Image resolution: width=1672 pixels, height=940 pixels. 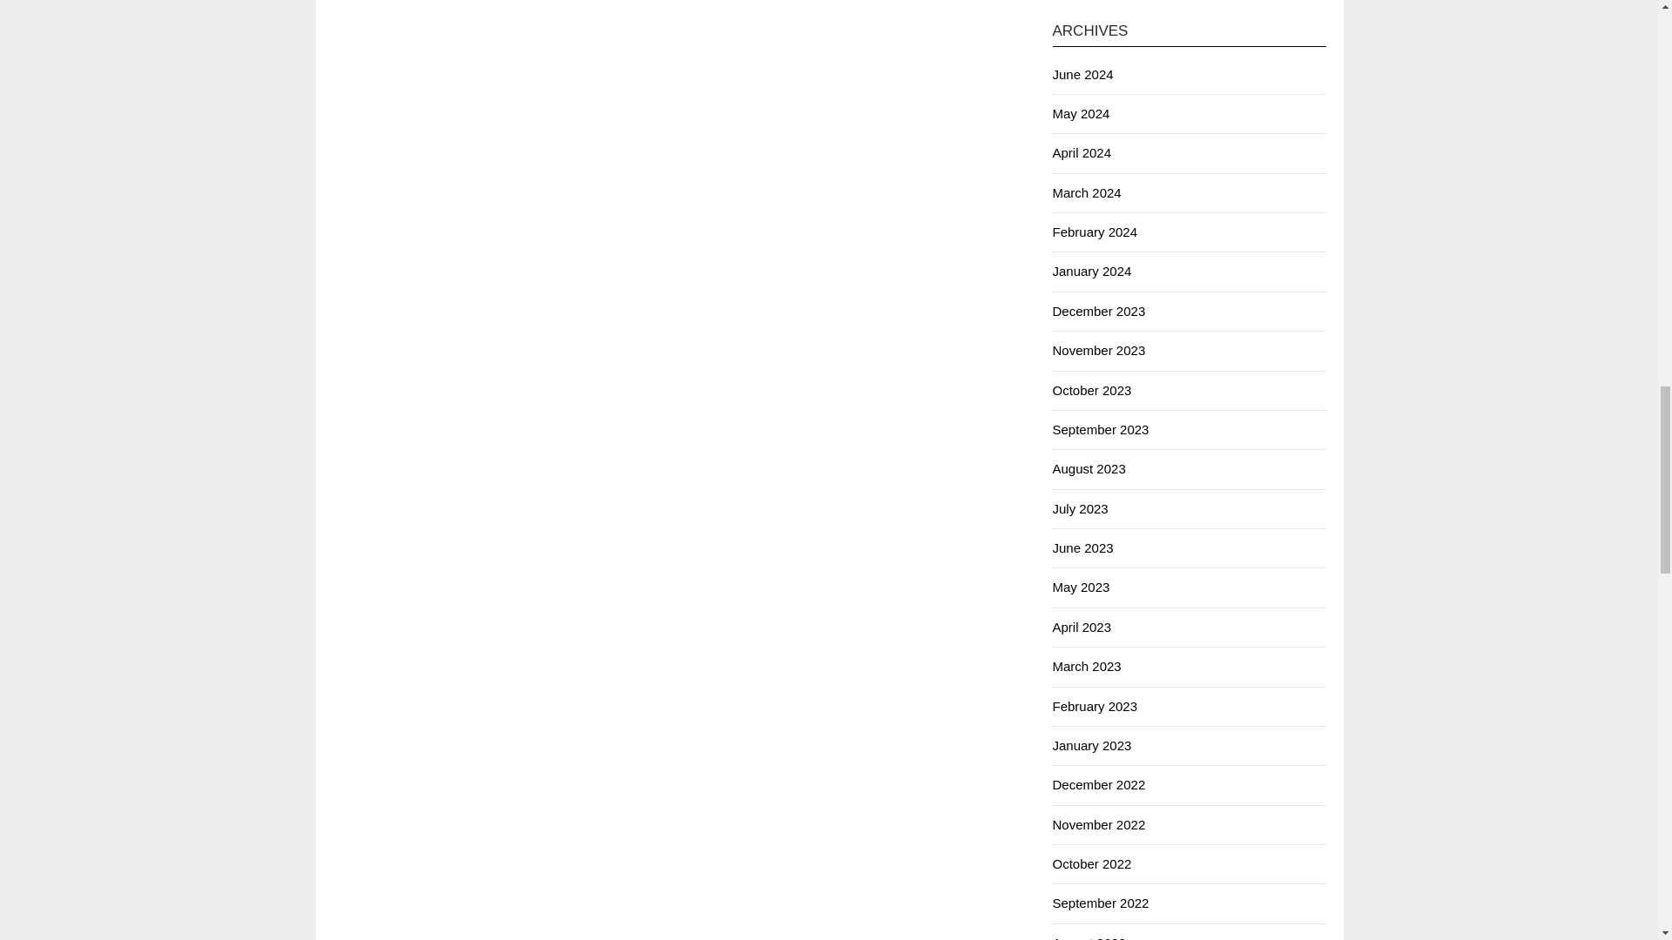 I want to click on December 2023, so click(x=1098, y=311).